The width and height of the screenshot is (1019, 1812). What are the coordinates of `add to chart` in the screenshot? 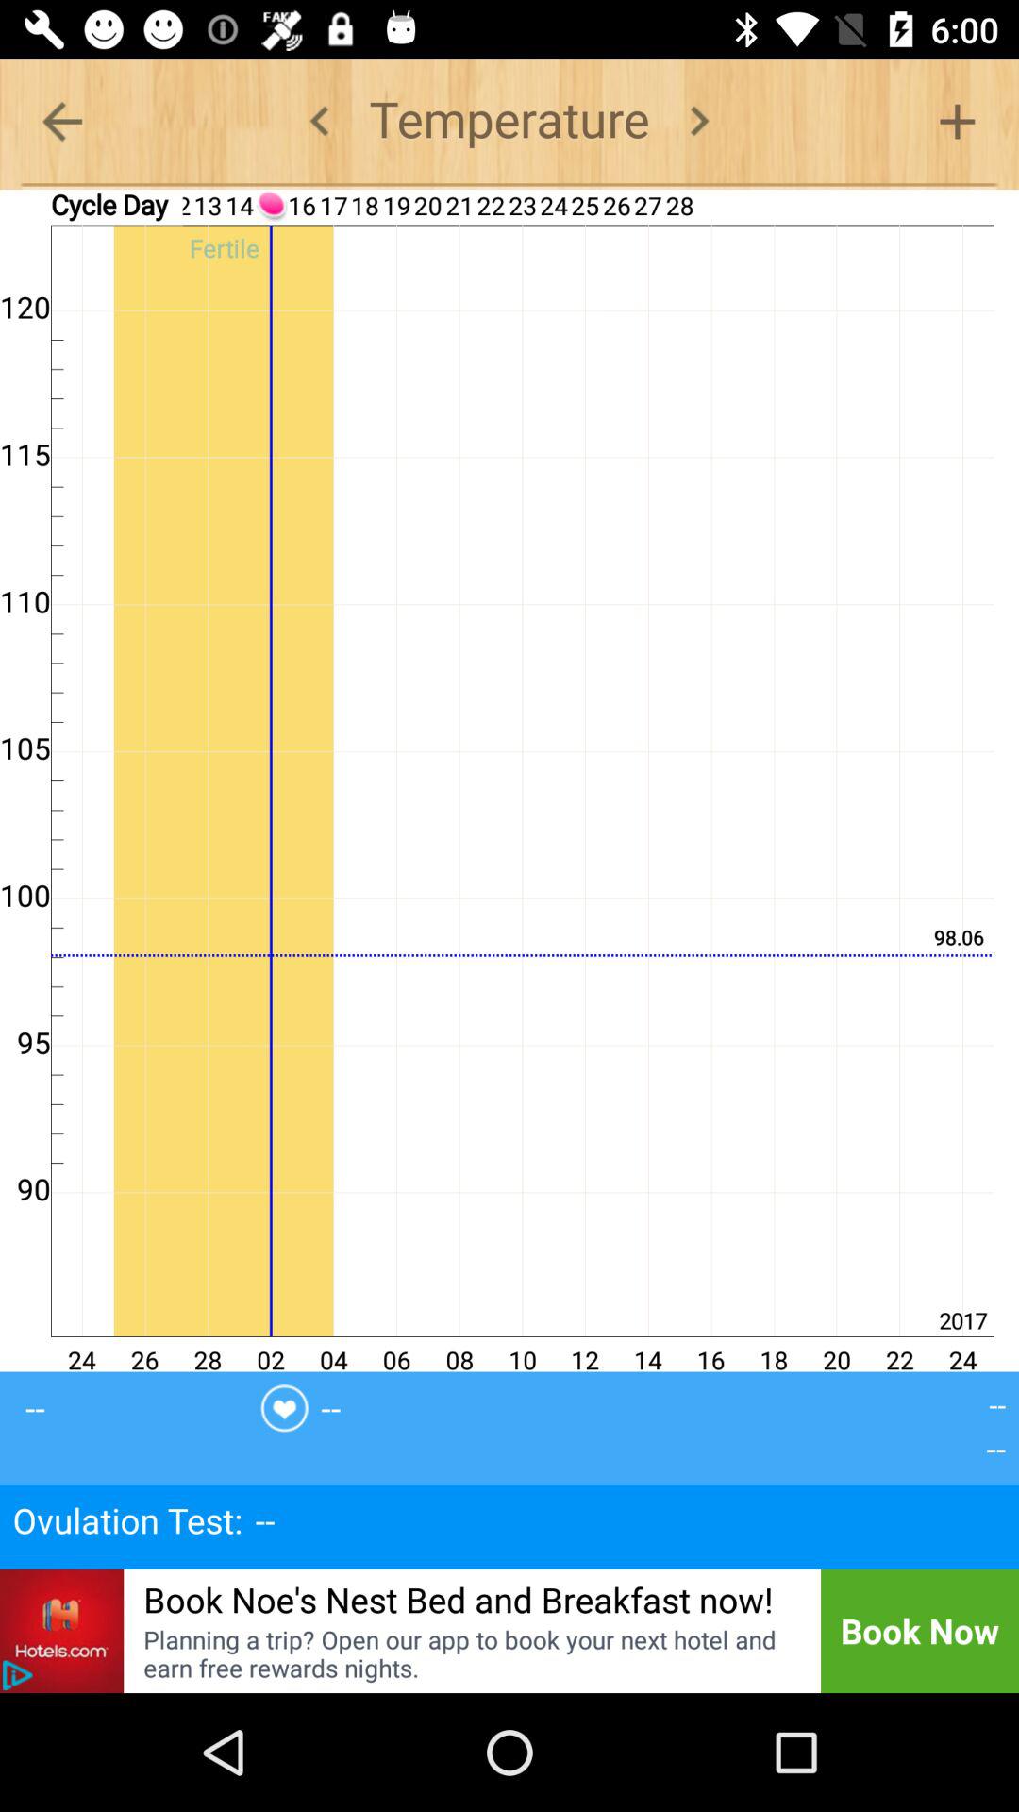 It's located at (957, 121).